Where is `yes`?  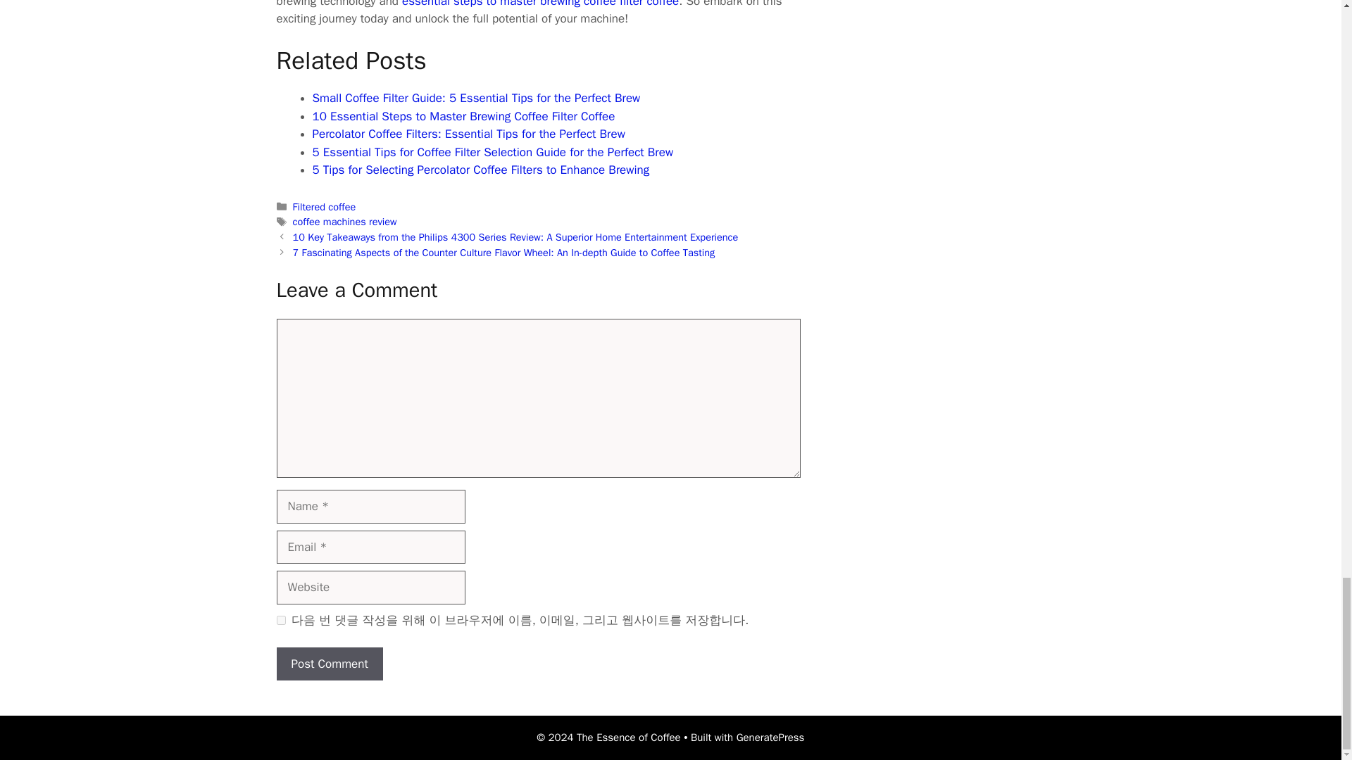
yes is located at coordinates (280, 619).